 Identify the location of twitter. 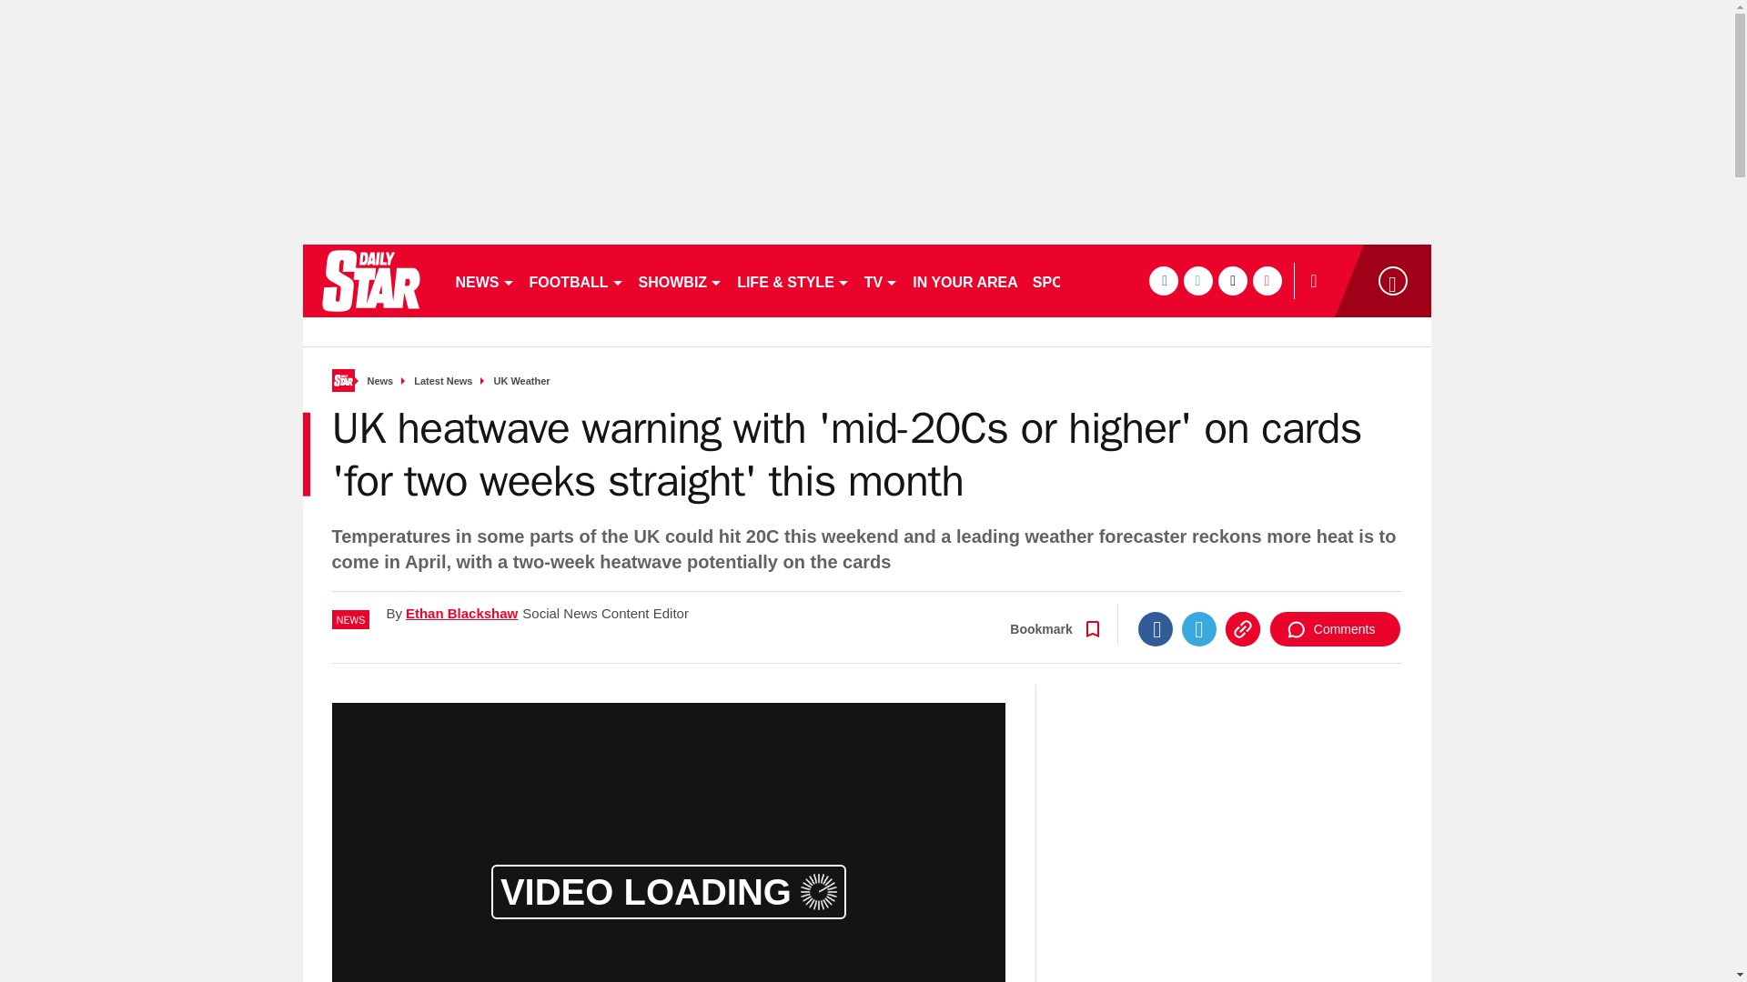
(1197, 280).